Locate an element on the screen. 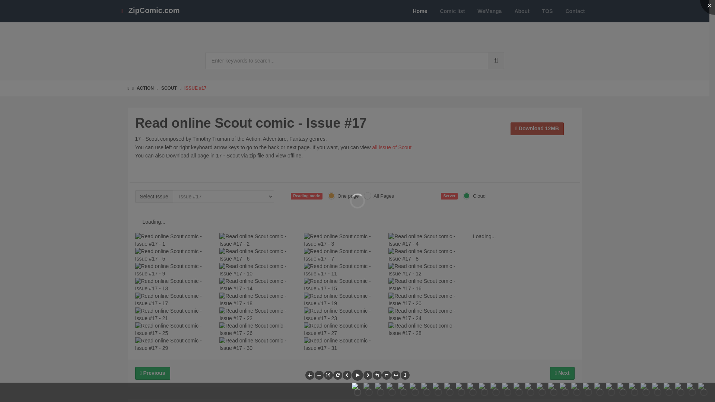  ACTION is located at coordinates (145, 88).